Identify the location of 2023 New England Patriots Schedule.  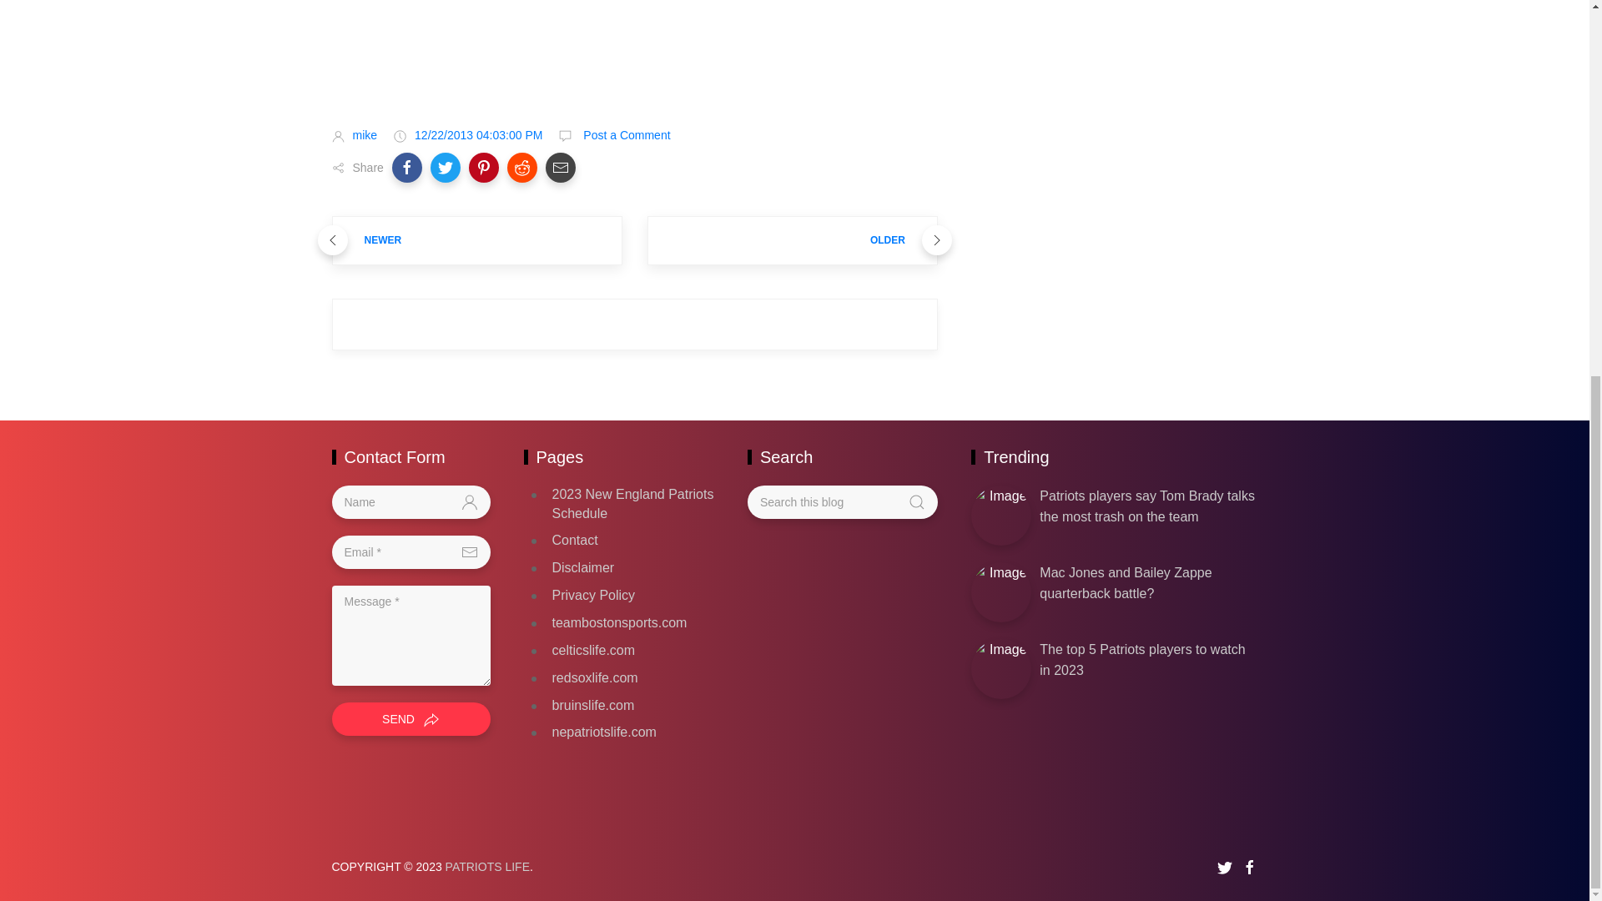
(633, 504).